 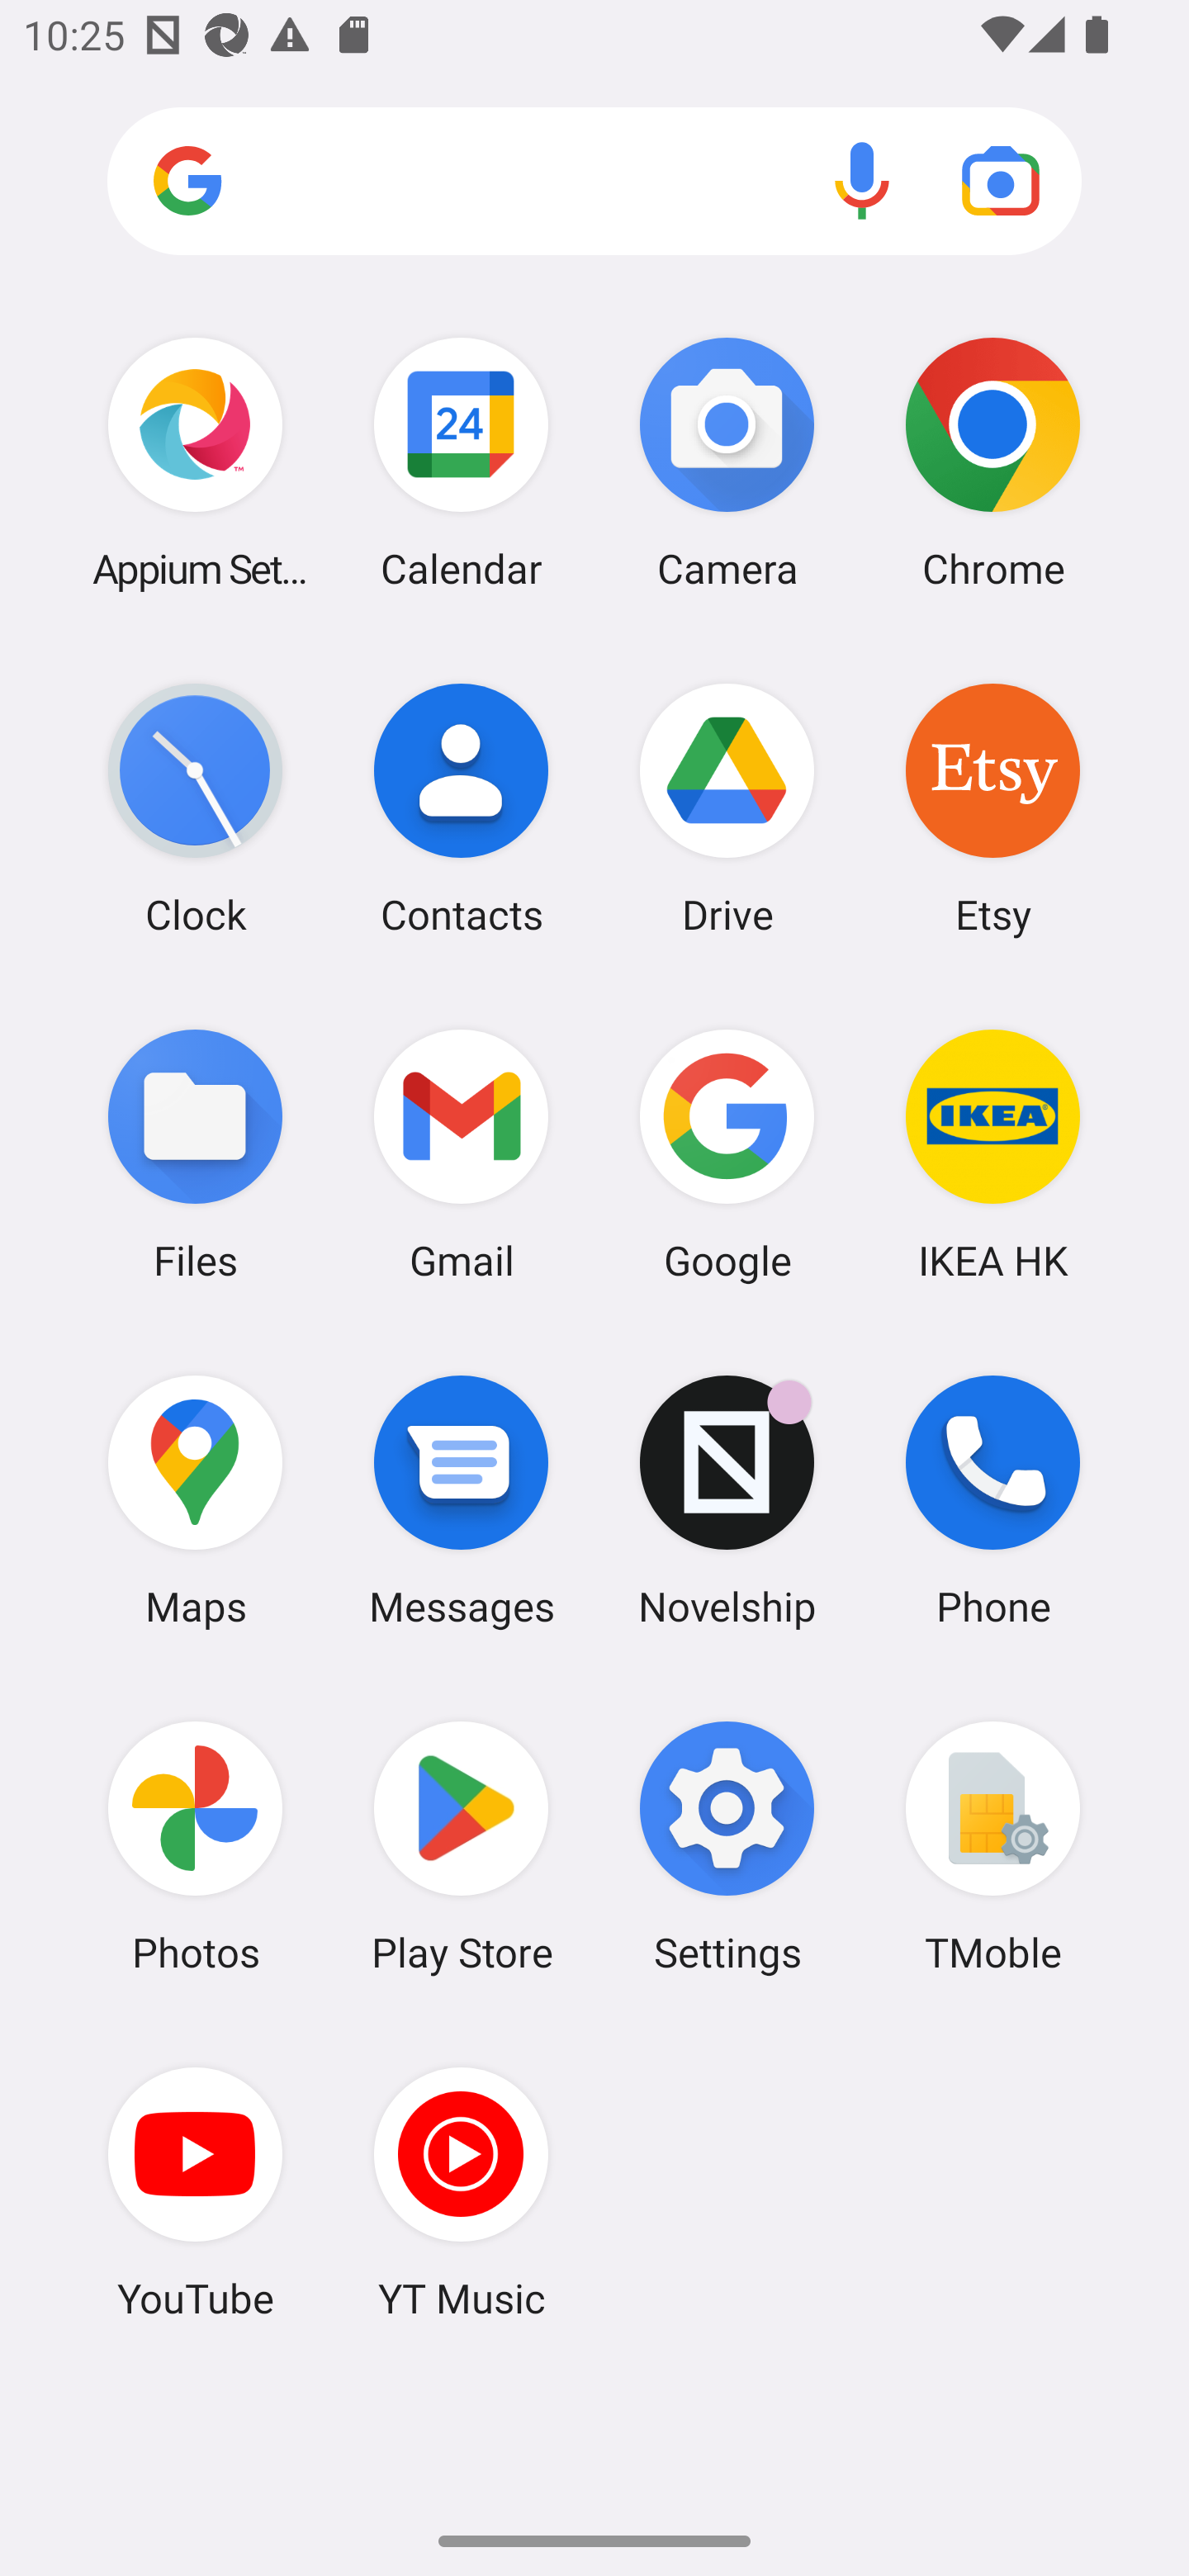 What do you see at coordinates (461, 2192) in the screenshot?
I see `YT Music` at bounding box center [461, 2192].